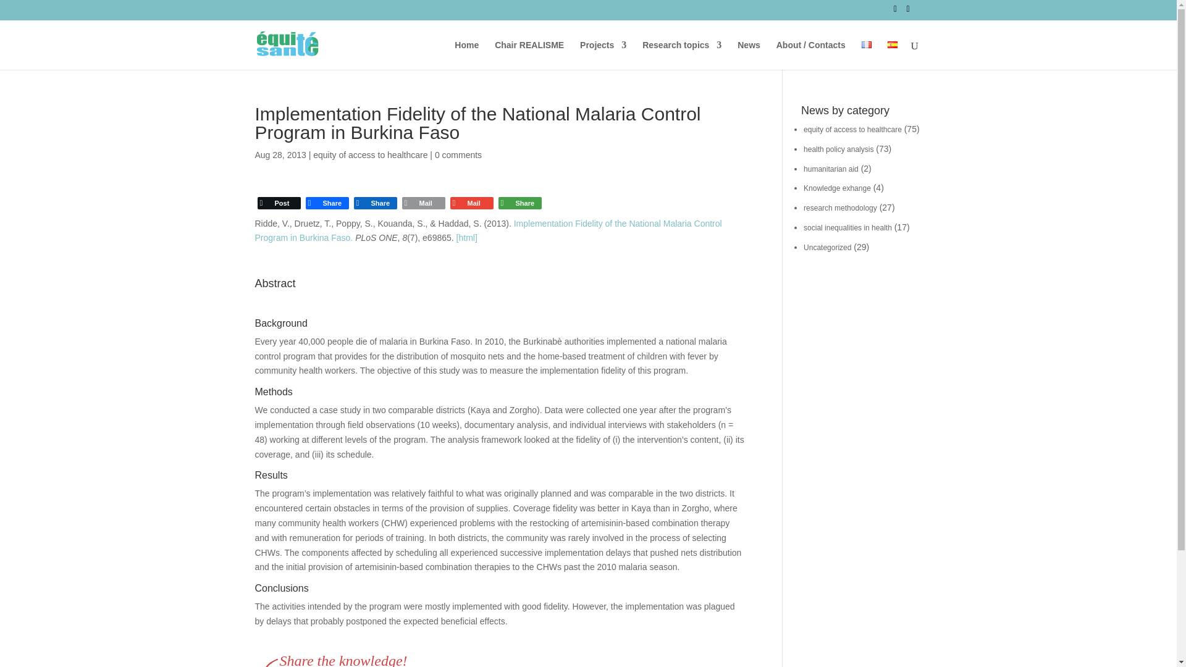  I want to click on LinkedIn, so click(374, 203).